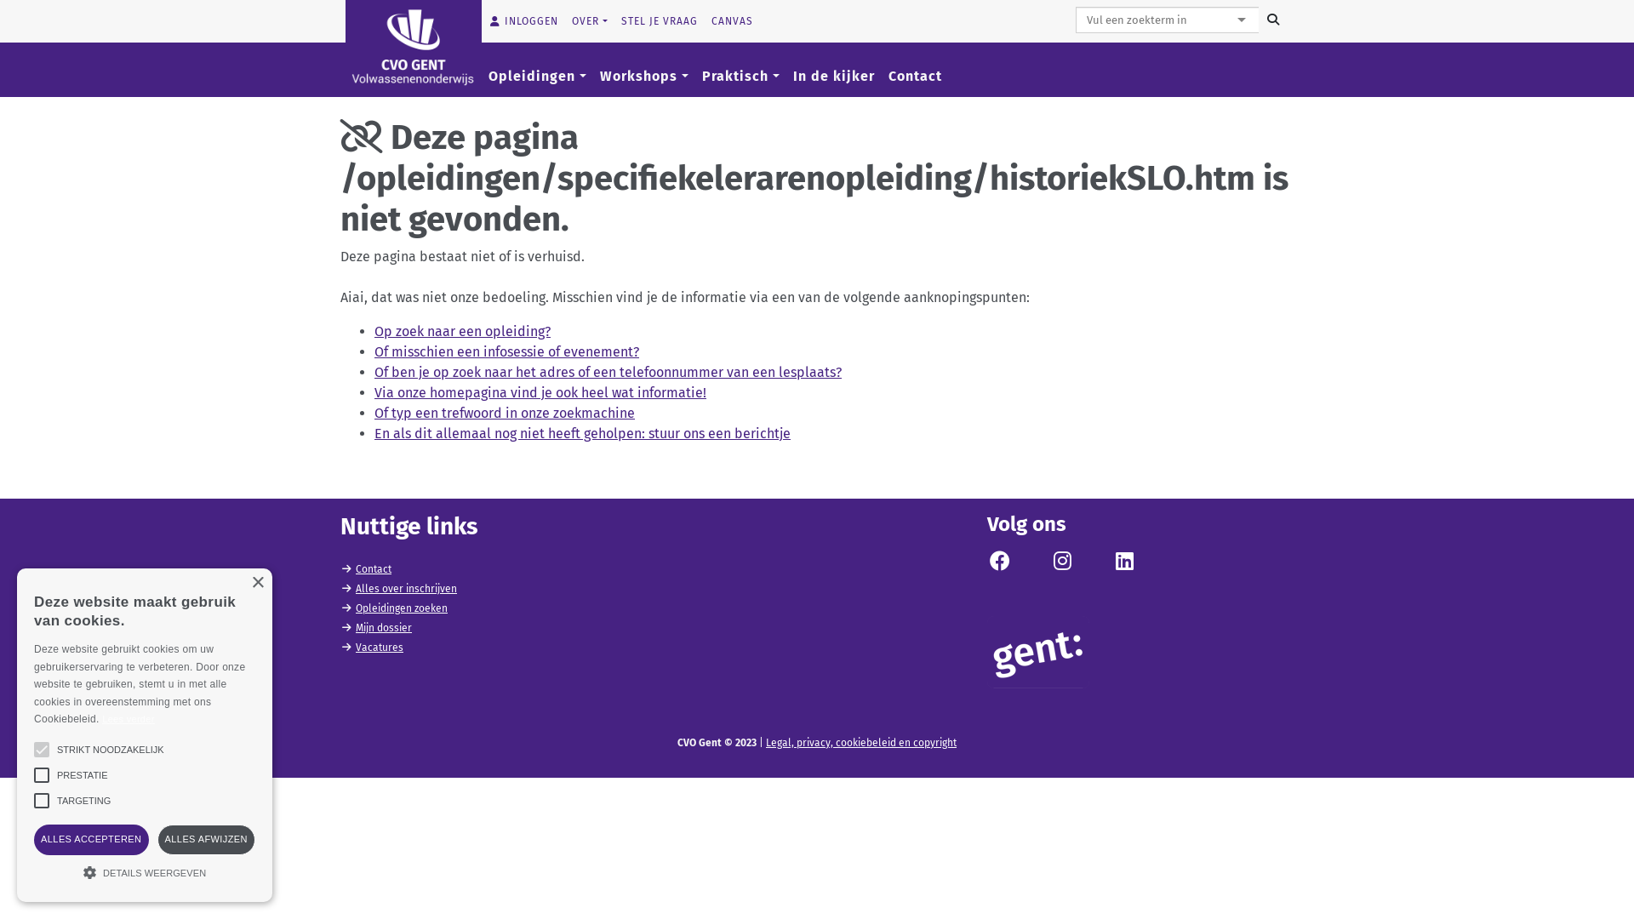 This screenshot has width=1634, height=919. I want to click on Contact, so click(916, 77).